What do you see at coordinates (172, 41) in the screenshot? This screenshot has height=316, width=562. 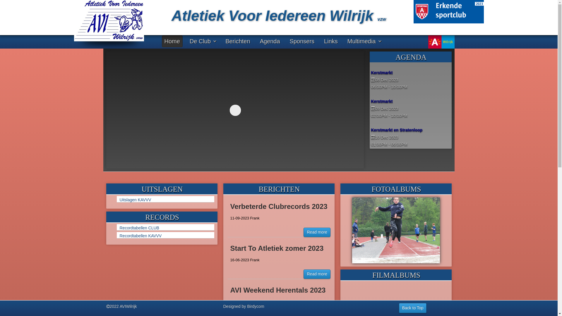 I see `Home` at bounding box center [172, 41].